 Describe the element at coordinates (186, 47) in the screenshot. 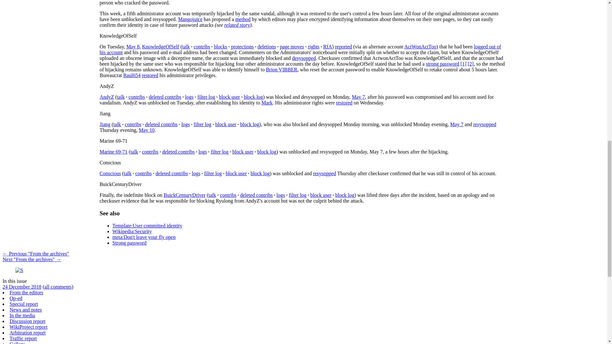

I see `talk` at that location.